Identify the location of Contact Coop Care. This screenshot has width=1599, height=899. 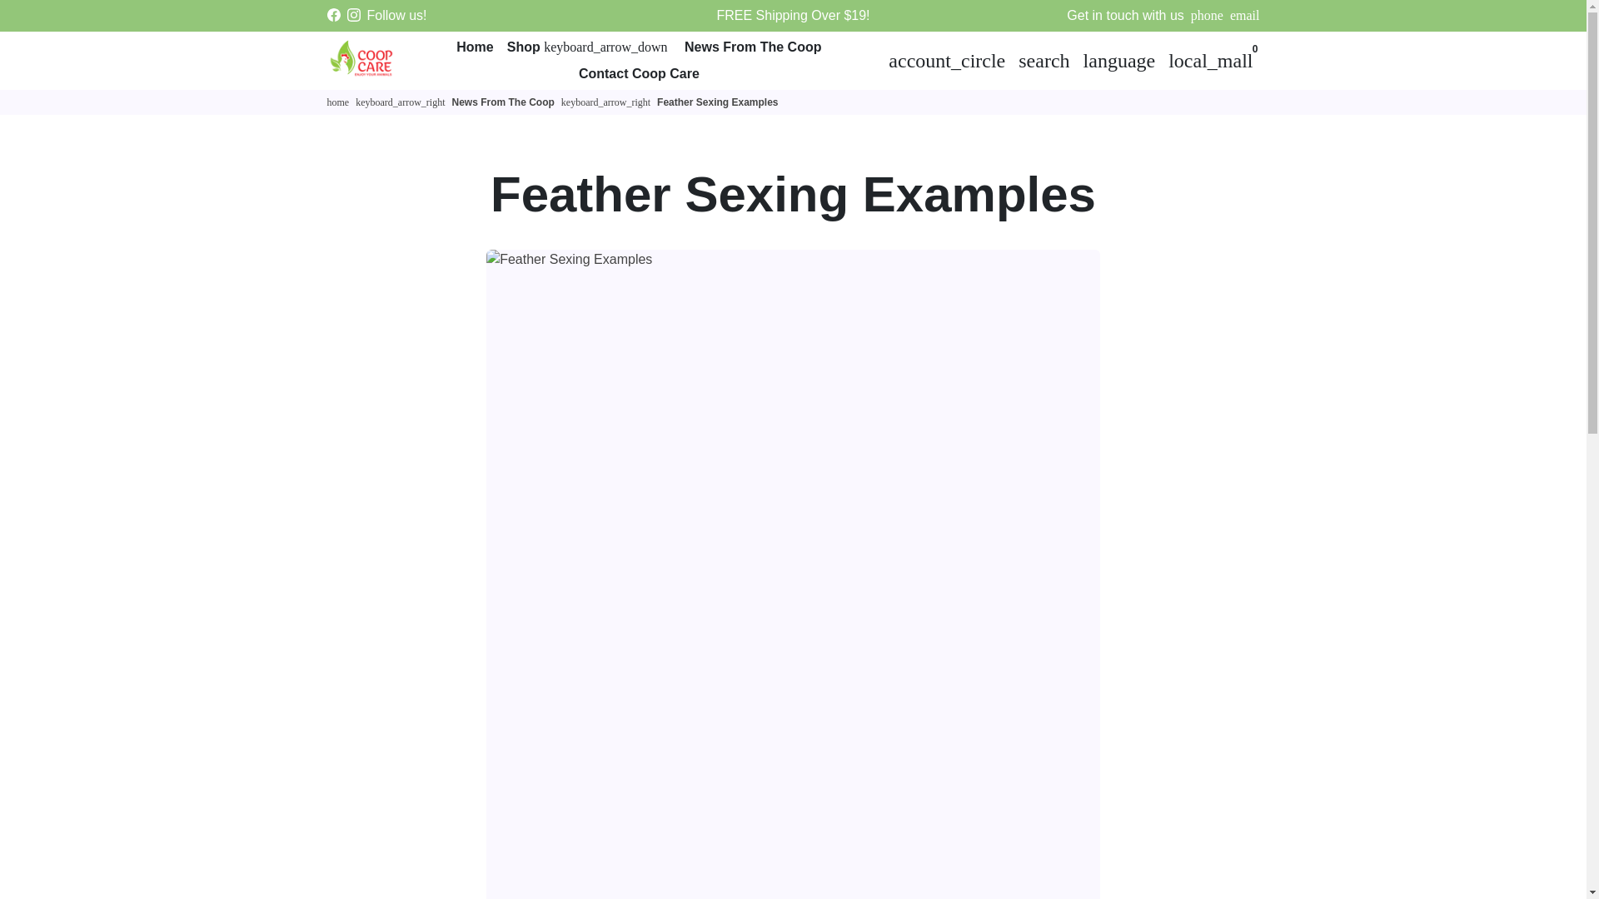
(640, 73).